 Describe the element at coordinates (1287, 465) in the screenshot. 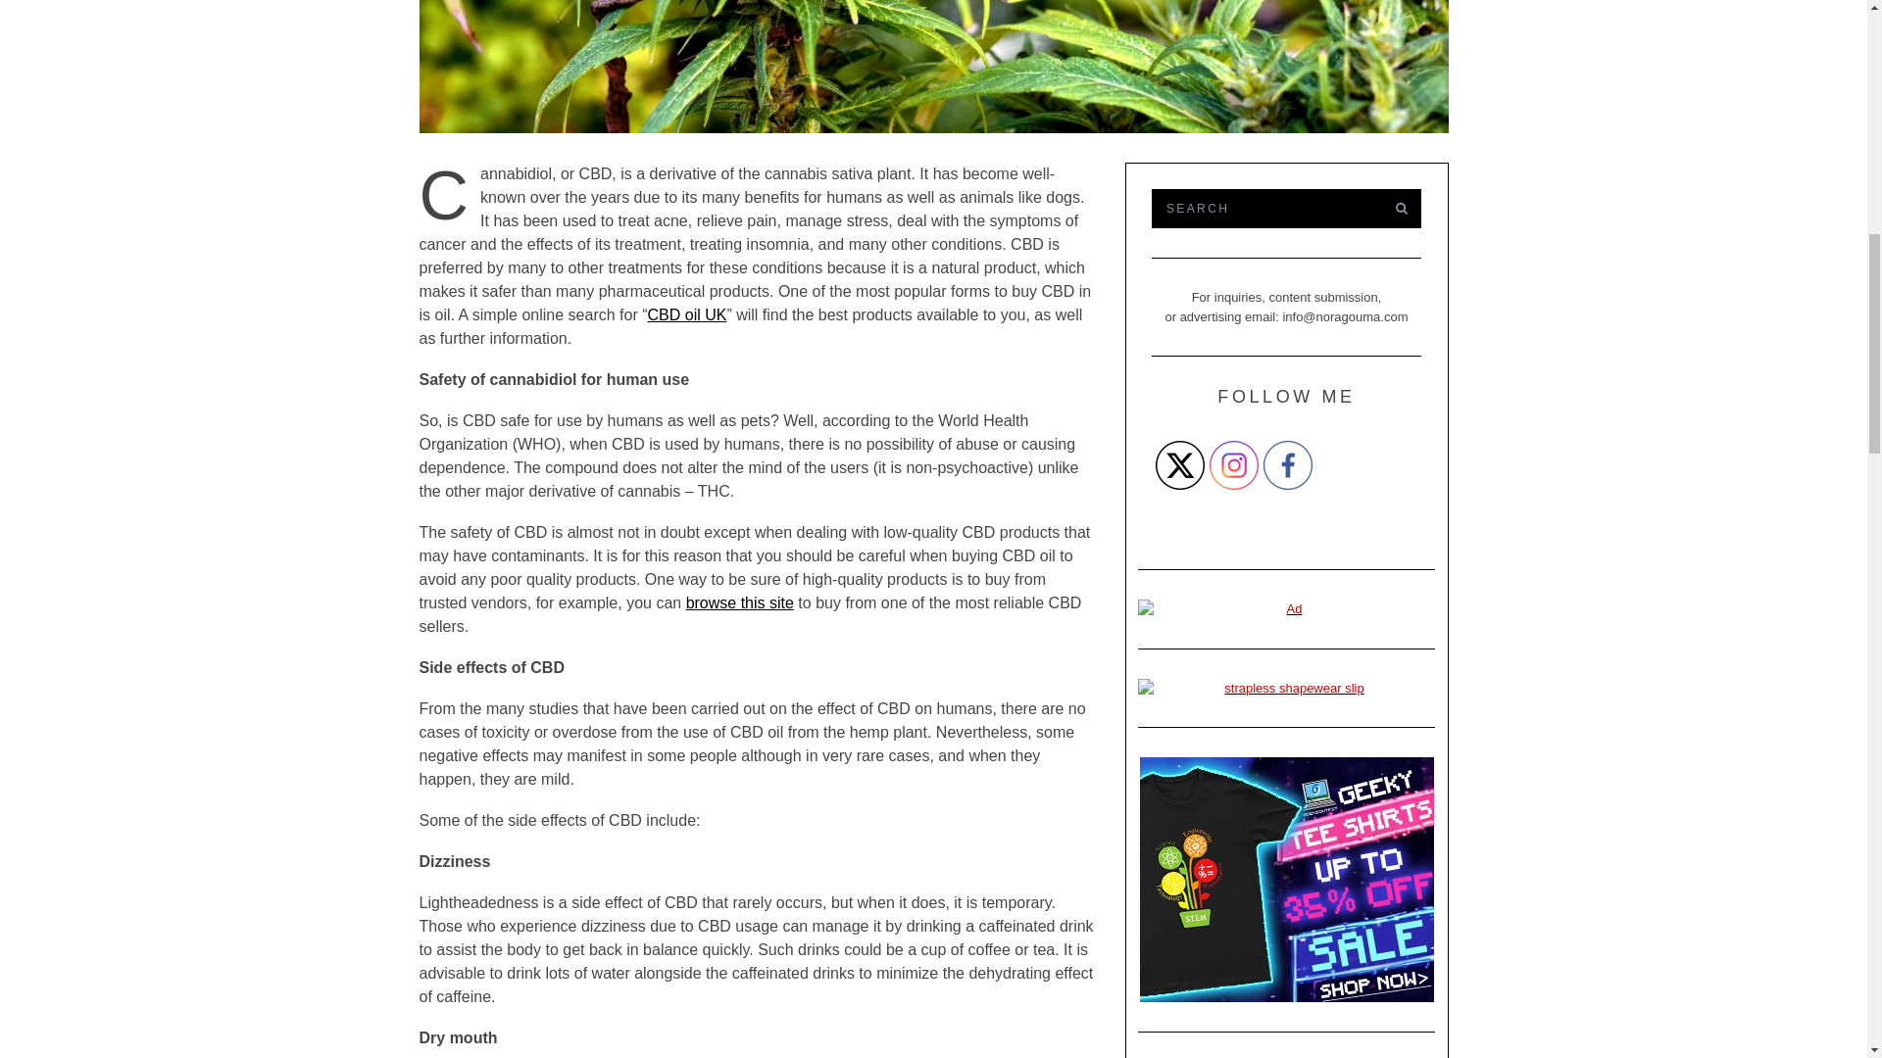

I see `Facebook` at that location.